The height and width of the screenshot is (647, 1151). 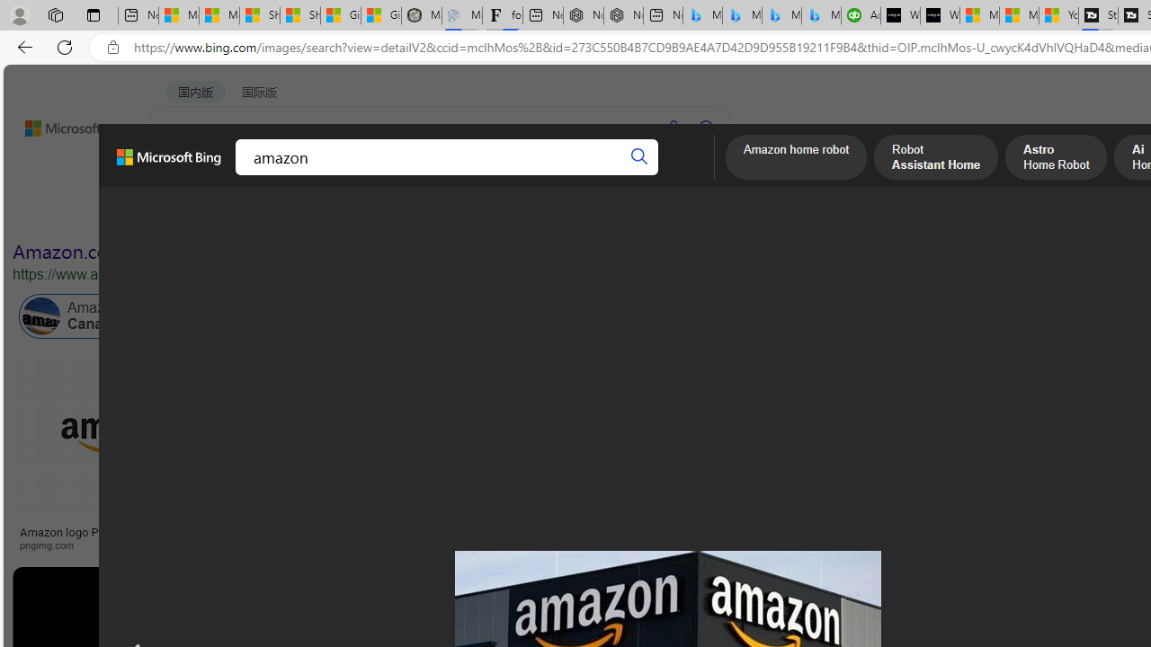 What do you see at coordinates (66, 124) in the screenshot?
I see `Back to Bing search` at bounding box center [66, 124].